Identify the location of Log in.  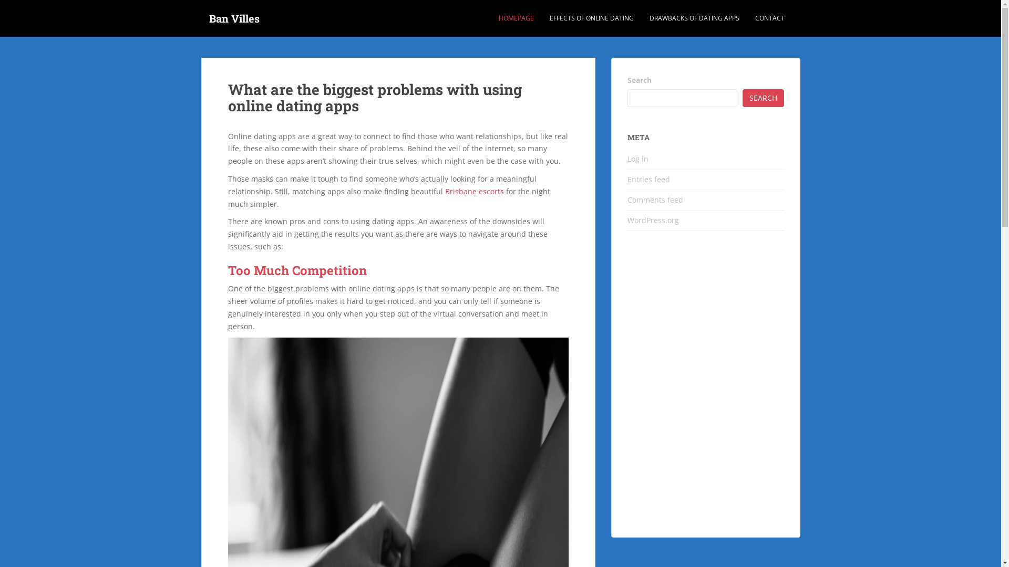
(638, 159).